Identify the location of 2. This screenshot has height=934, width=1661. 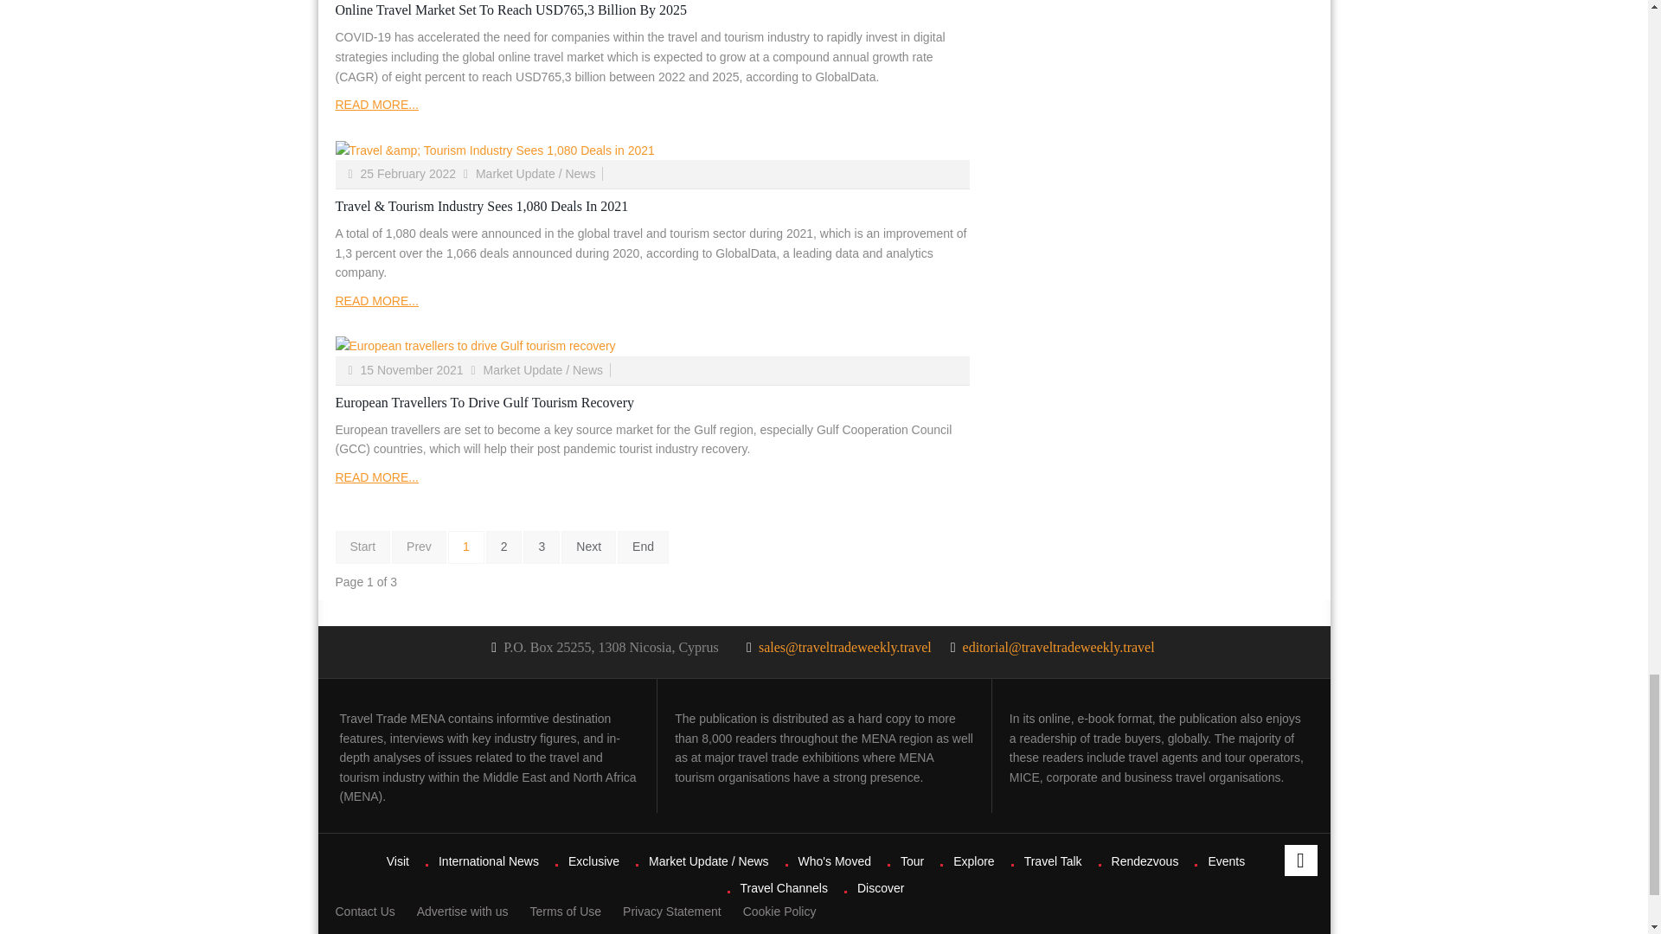
(504, 547).